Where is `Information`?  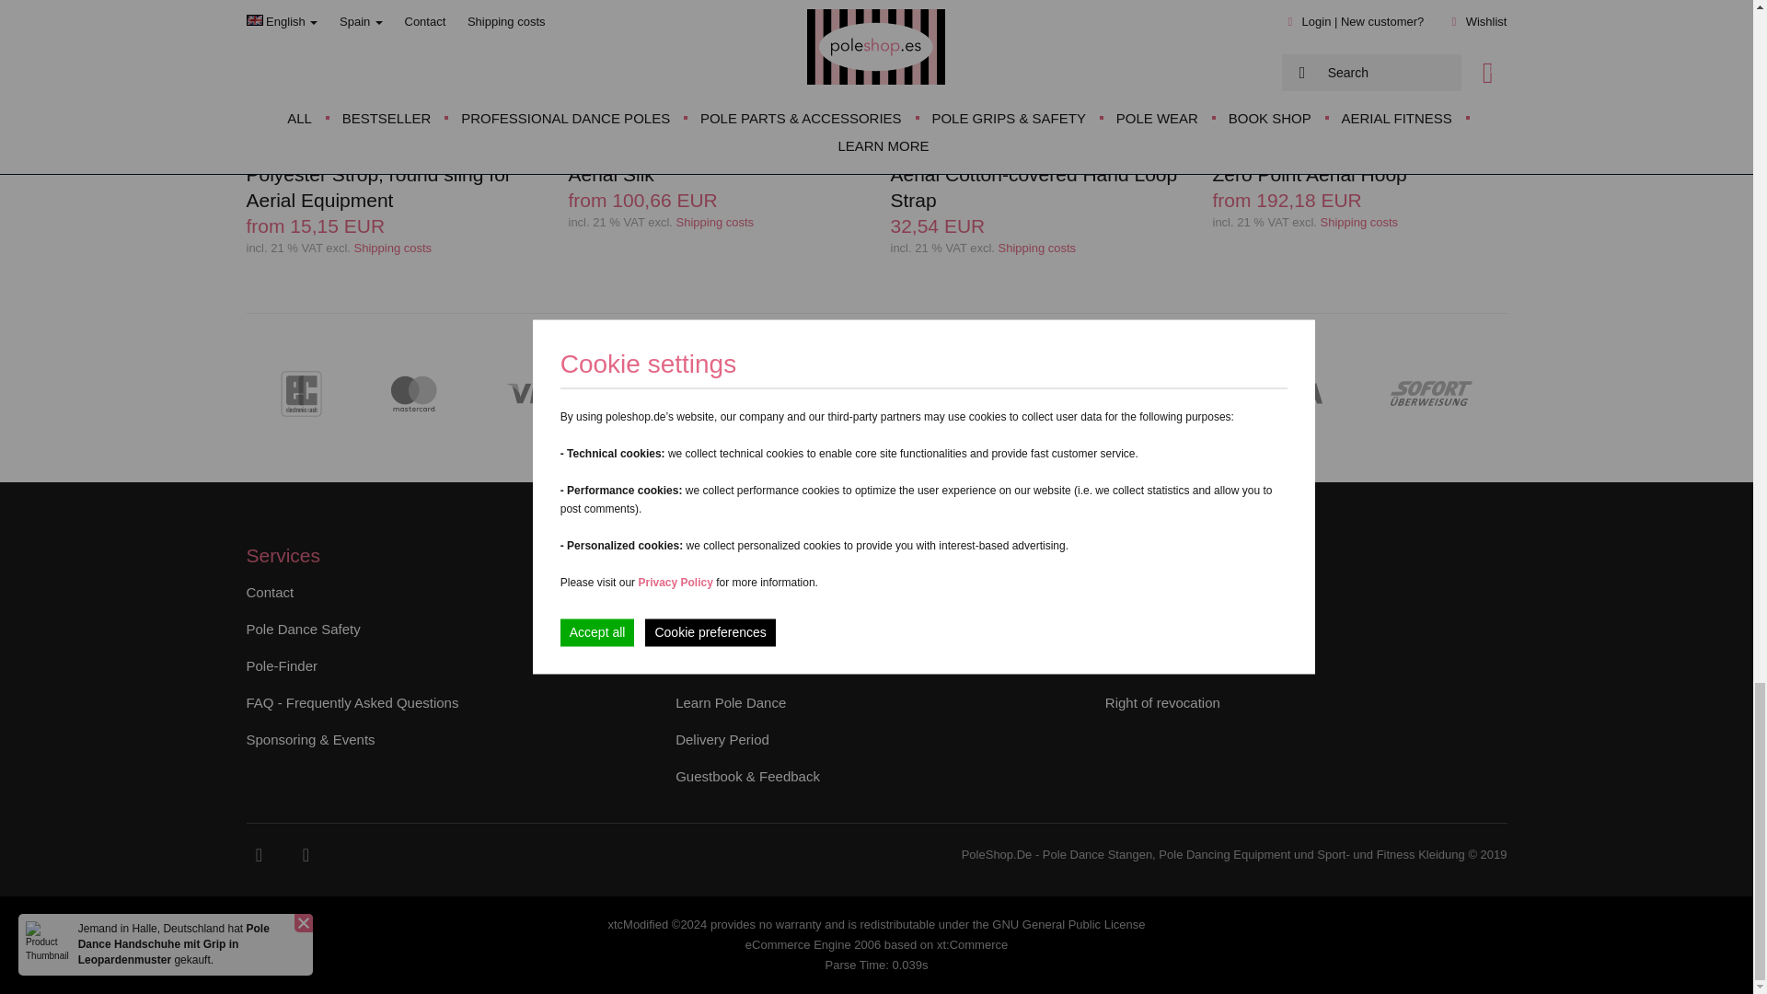
Information is located at coordinates (1036, 248).